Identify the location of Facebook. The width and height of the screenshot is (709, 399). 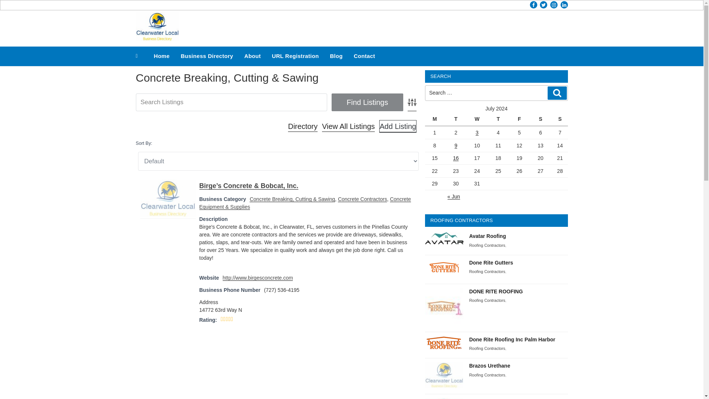
(533, 4).